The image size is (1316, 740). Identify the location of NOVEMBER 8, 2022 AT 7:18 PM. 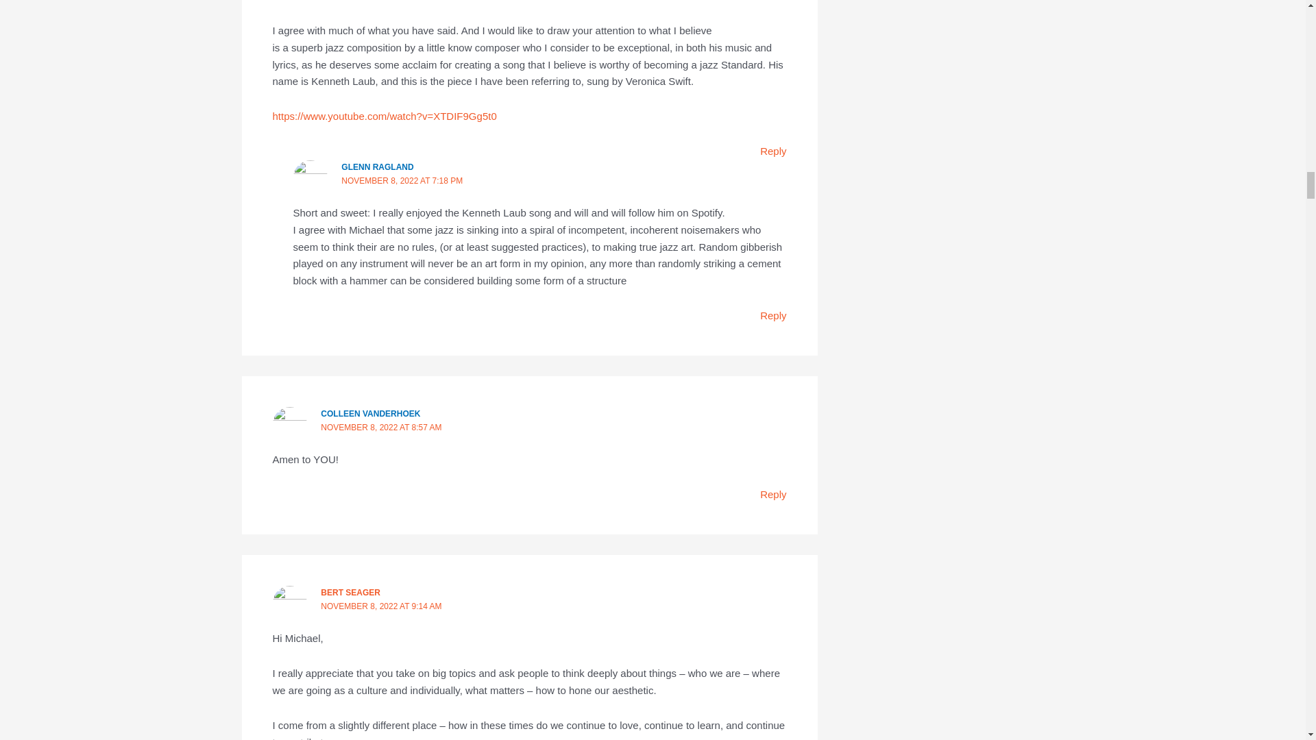
(402, 181).